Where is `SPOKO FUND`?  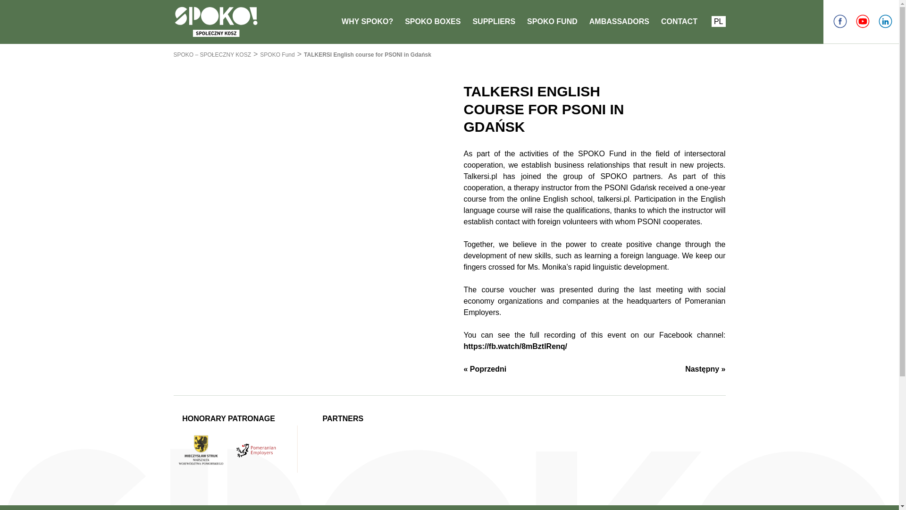 SPOKO FUND is located at coordinates (552, 21).